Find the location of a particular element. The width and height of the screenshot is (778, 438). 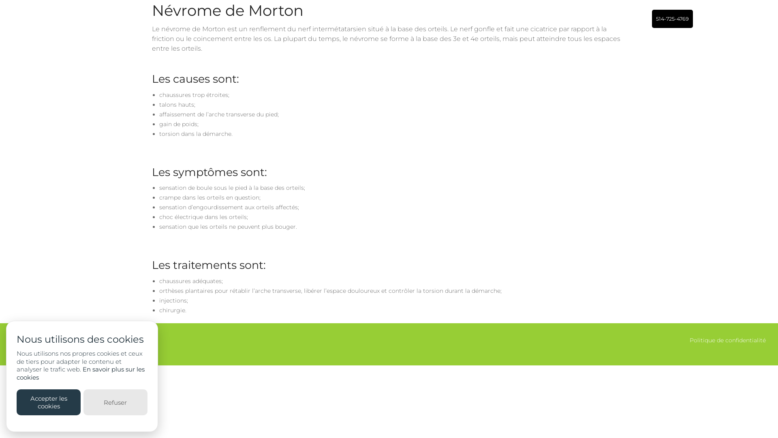

ITALIANO is located at coordinates (750, 19).